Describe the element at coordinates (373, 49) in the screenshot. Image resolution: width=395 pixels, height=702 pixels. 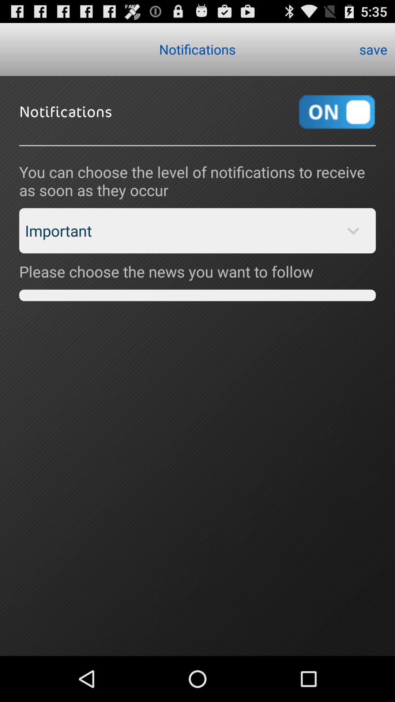
I see `open the app to the right of the notifications icon` at that location.